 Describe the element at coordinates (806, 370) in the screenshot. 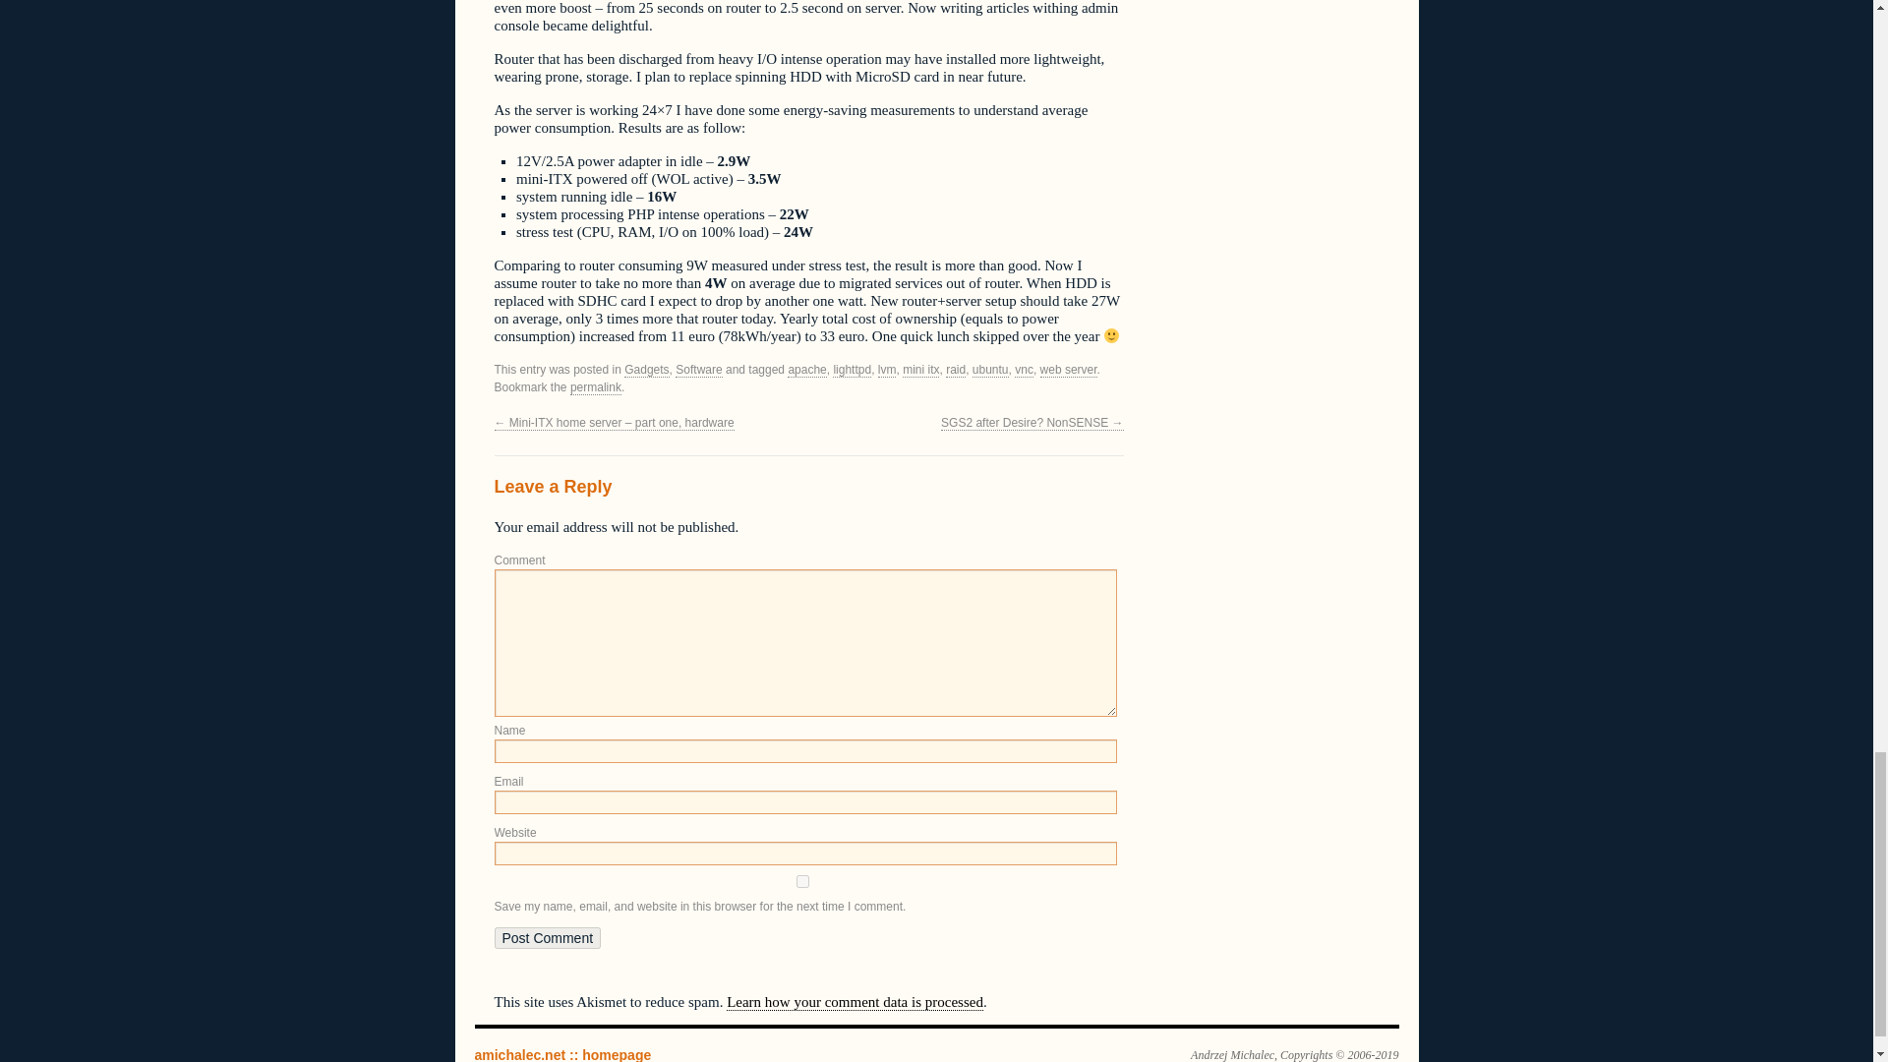

I see `apache` at that location.